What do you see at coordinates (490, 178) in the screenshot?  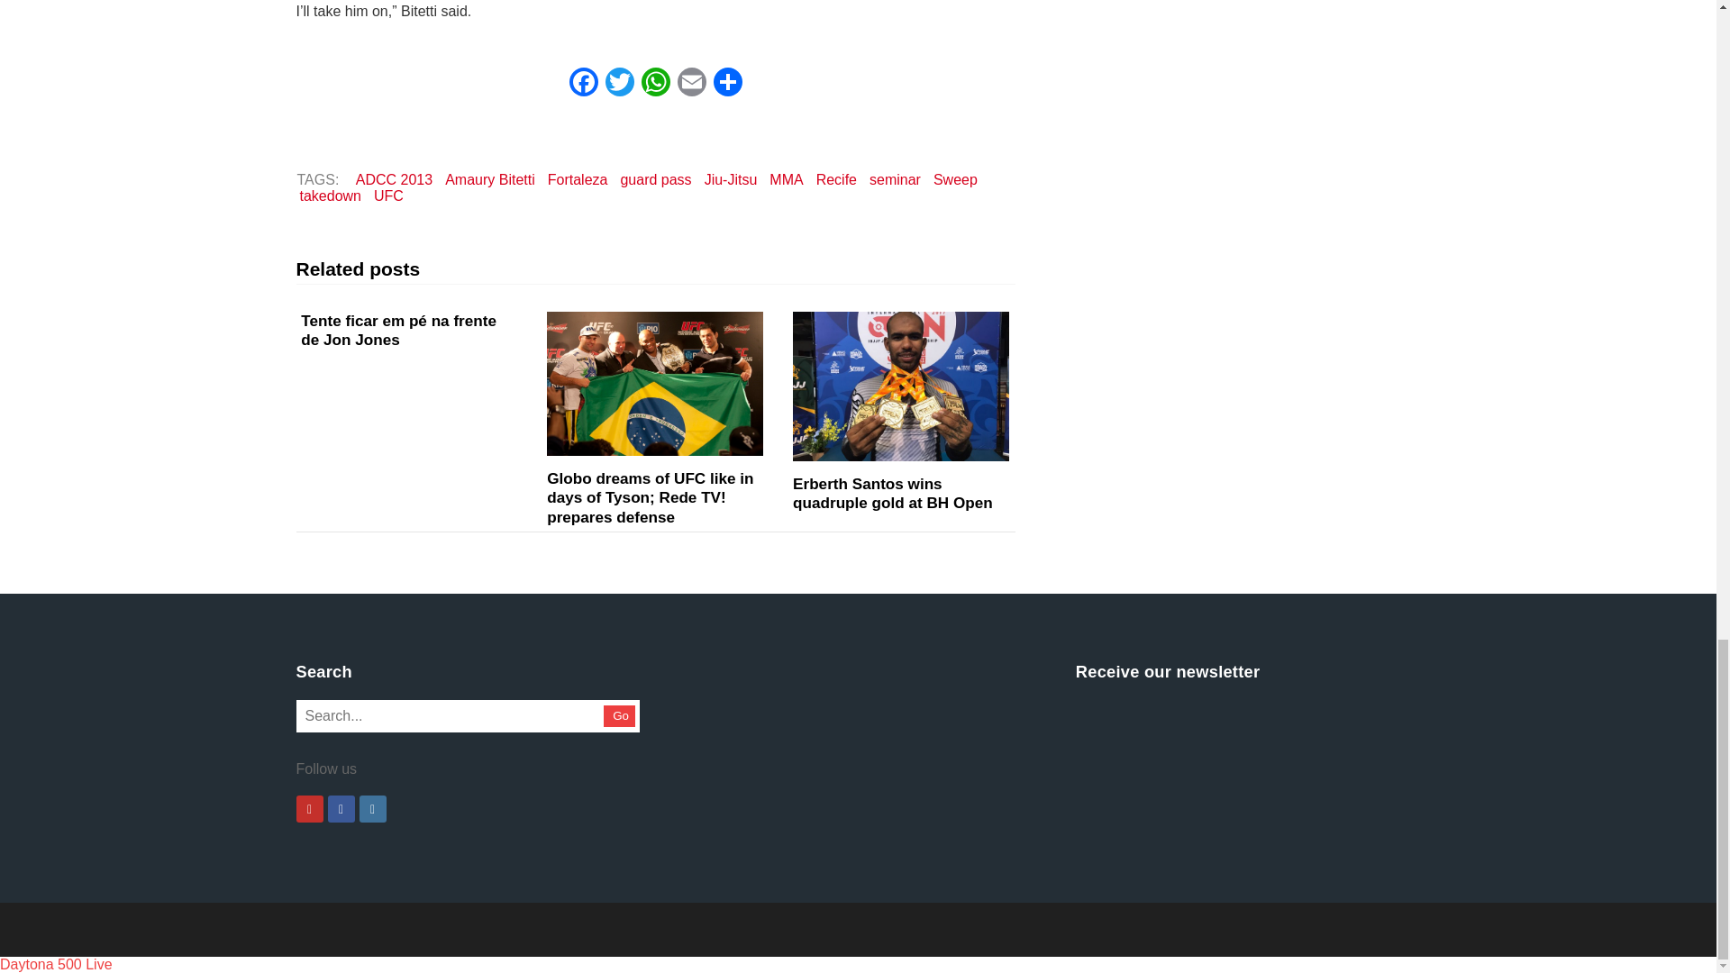 I see `Amaury Bitetti` at bounding box center [490, 178].